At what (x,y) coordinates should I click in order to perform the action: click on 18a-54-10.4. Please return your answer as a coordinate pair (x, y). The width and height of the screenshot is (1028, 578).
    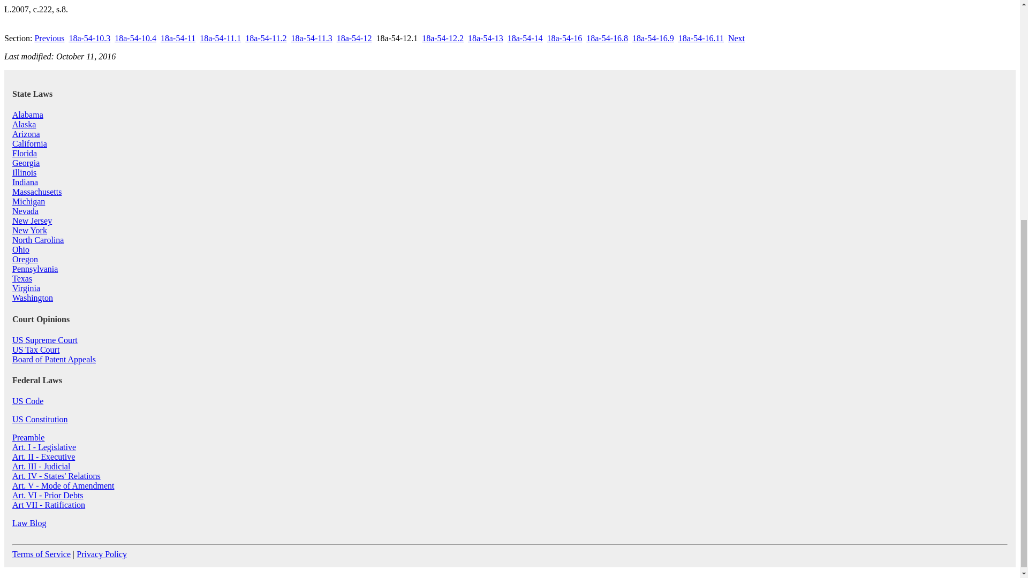
    Looking at the image, I should click on (135, 37).